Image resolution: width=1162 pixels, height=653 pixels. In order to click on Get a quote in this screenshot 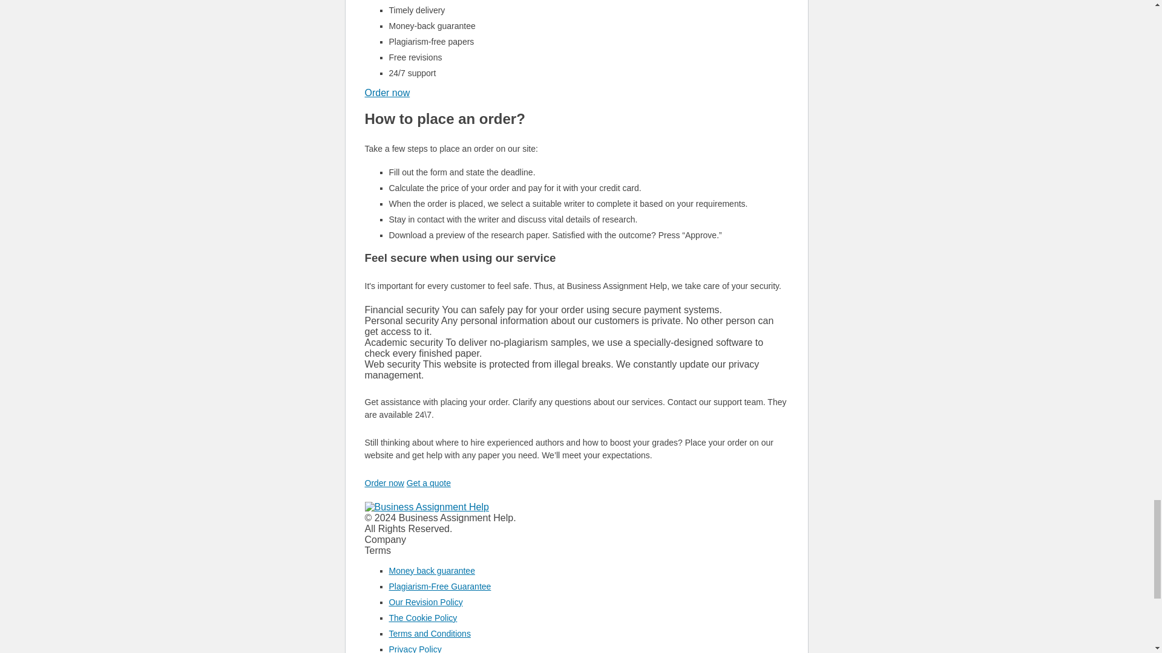, I will do `click(428, 482)`.